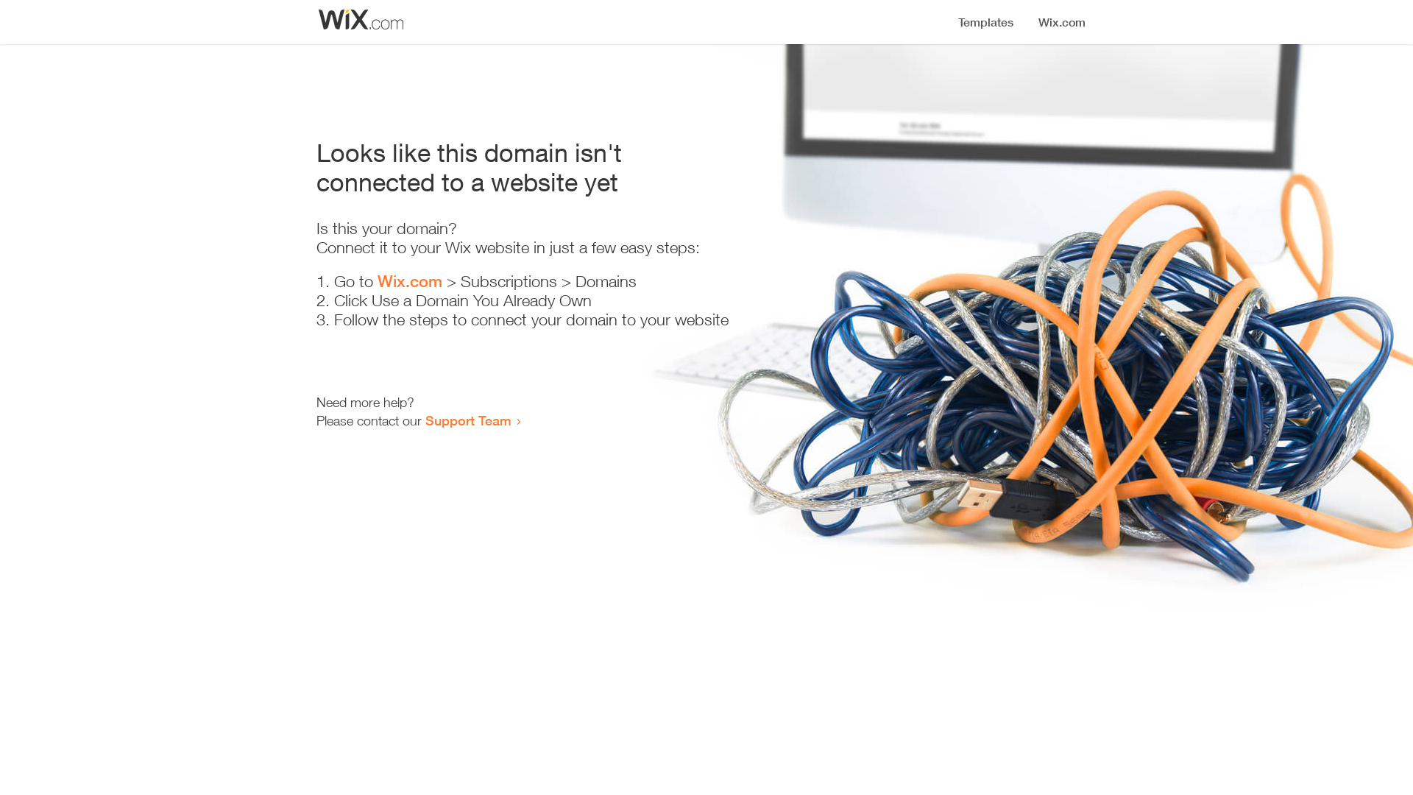 The height and width of the screenshot is (795, 1413). I want to click on Support Team, so click(468, 420).